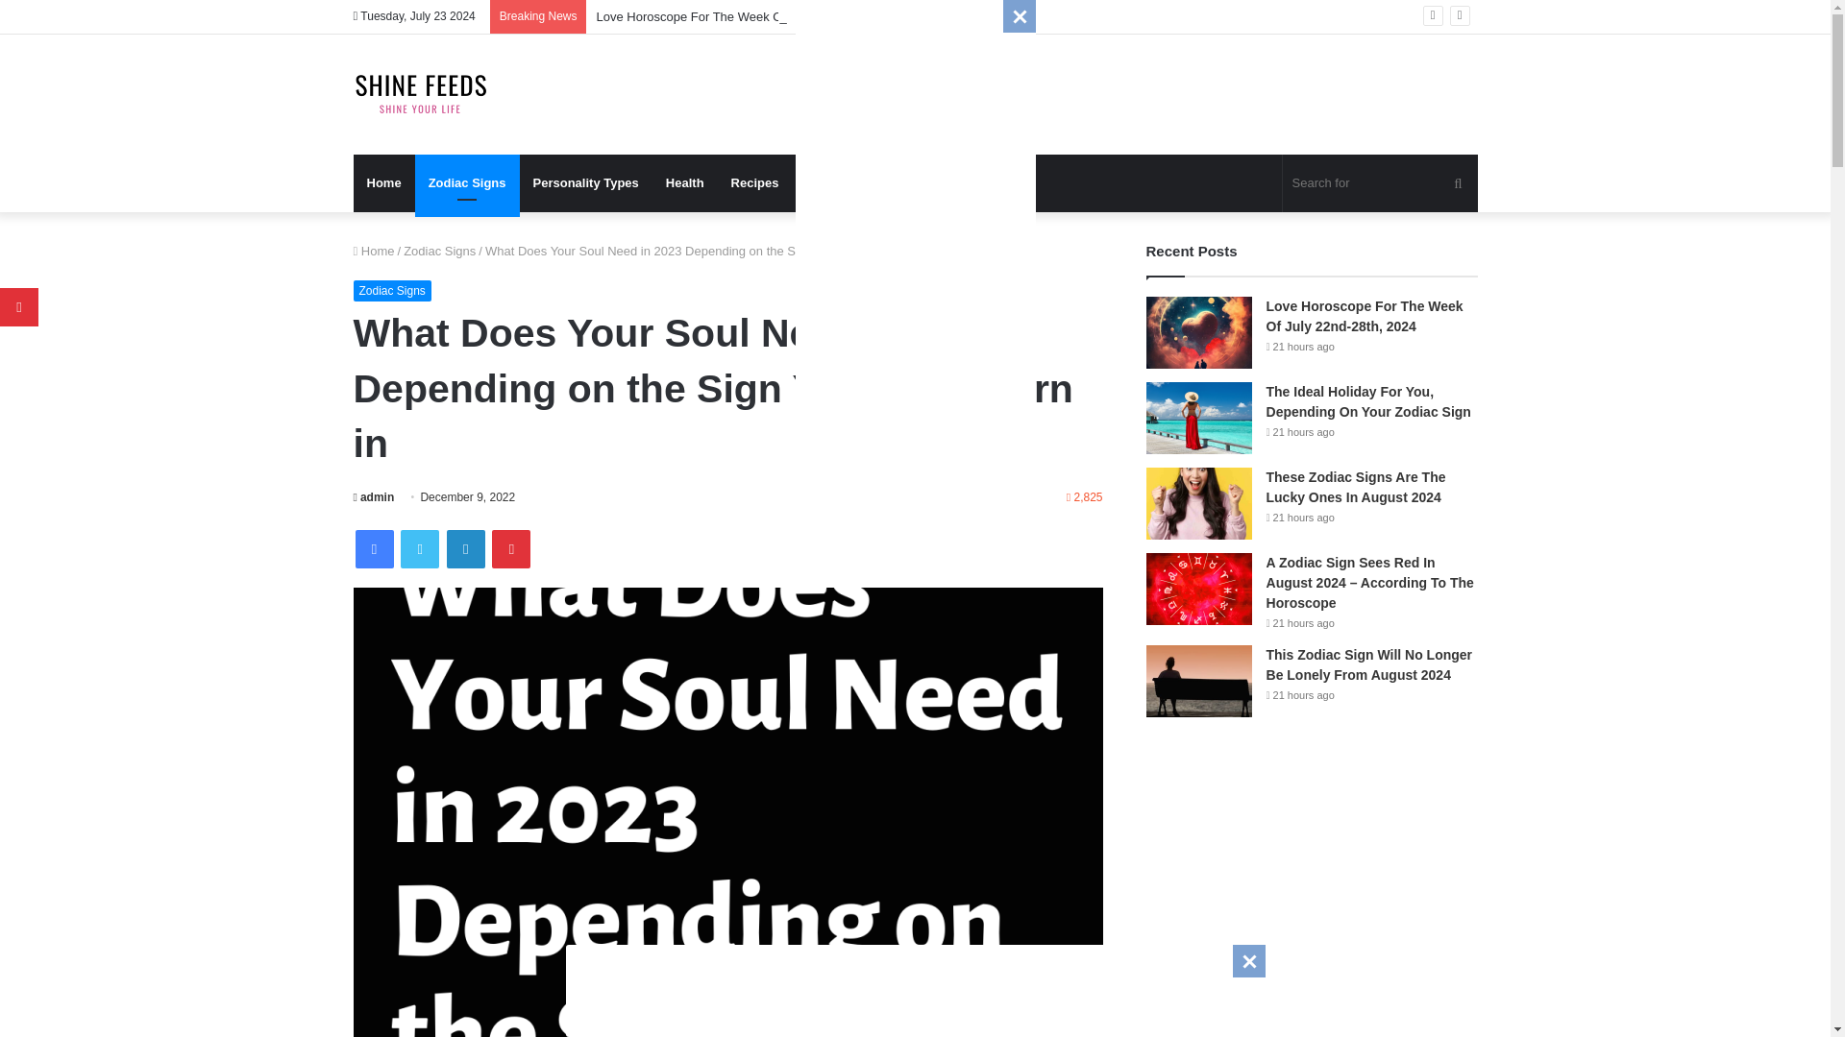 The image size is (1845, 1037). I want to click on Zodiac Signs, so click(467, 182).